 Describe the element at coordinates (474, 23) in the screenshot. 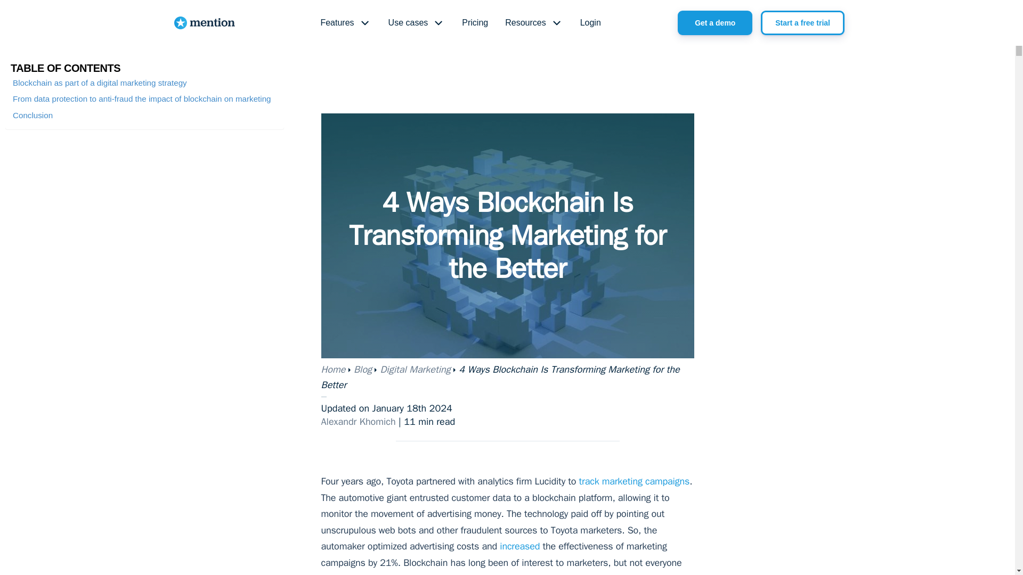

I see `Pricing` at that location.